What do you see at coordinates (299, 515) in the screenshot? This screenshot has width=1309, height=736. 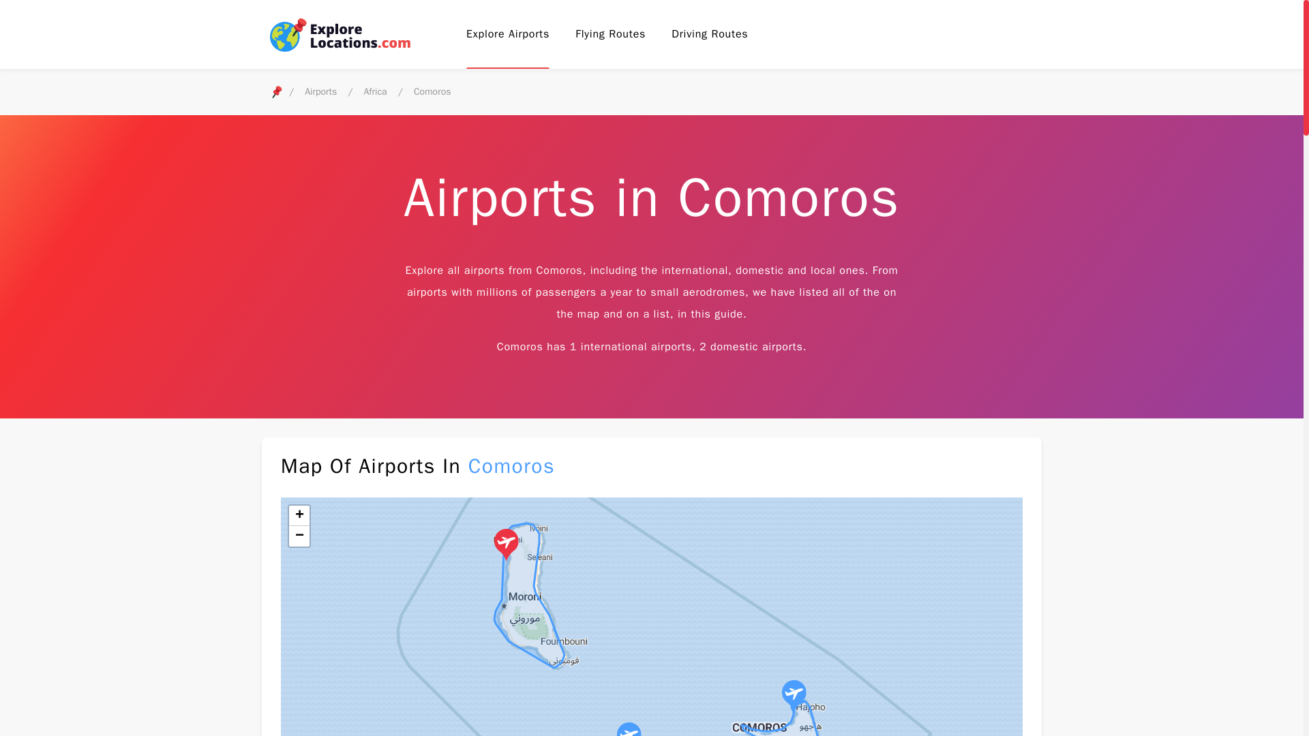 I see `Zoom in` at bounding box center [299, 515].